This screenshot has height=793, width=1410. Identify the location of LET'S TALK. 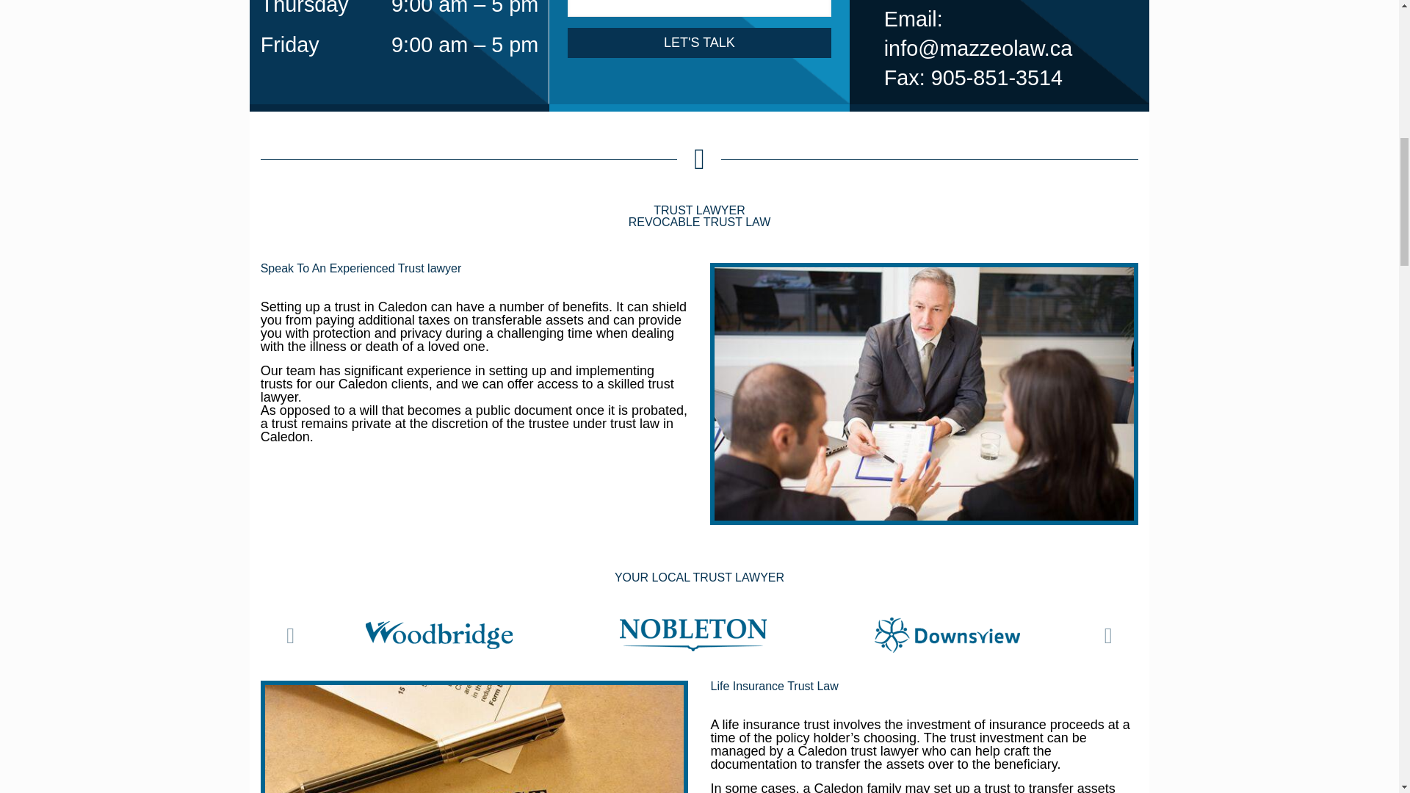
(699, 43).